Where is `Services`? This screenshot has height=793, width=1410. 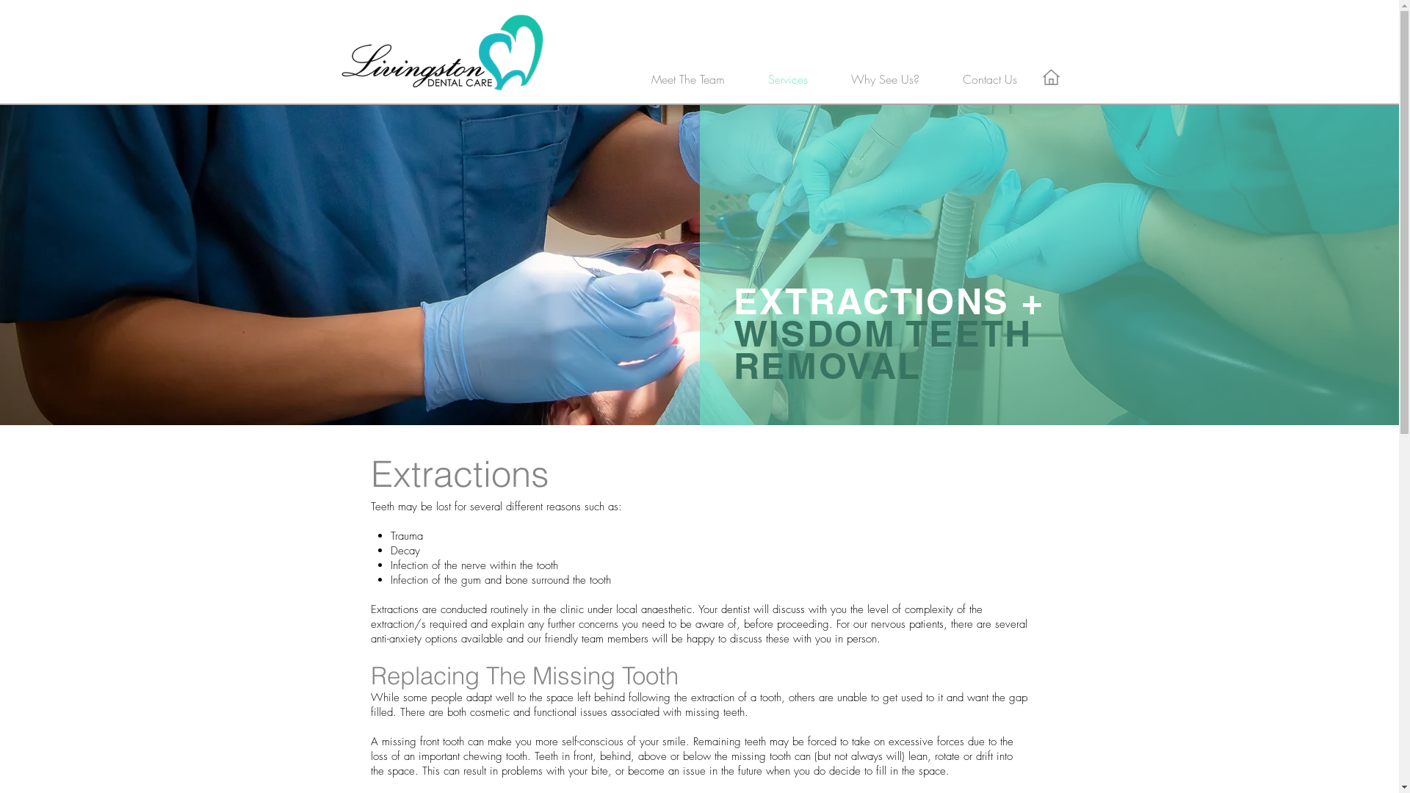
Services is located at coordinates (787, 79).